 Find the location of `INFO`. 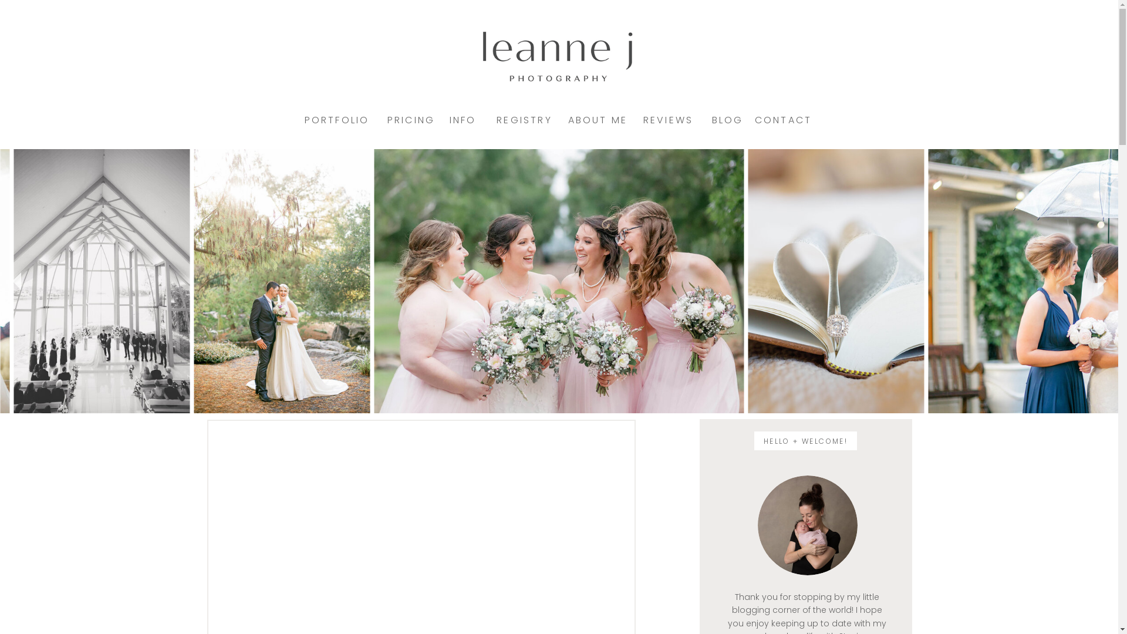

INFO is located at coordinates (463, 120).